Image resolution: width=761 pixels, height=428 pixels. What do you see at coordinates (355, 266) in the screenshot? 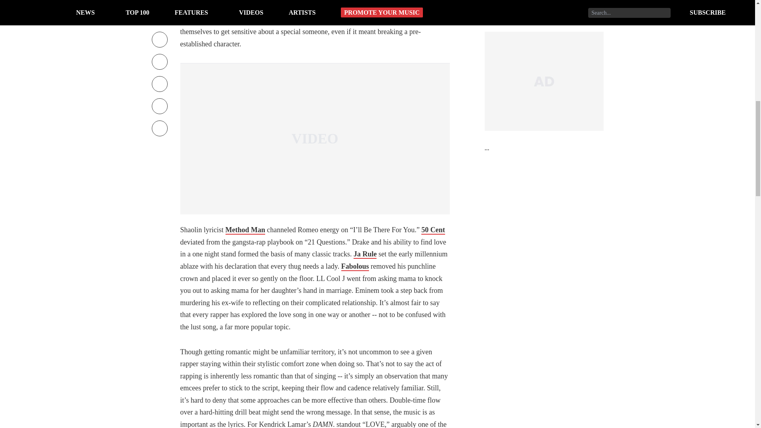
I see `Fabolous` at bounding box center [355, 266].